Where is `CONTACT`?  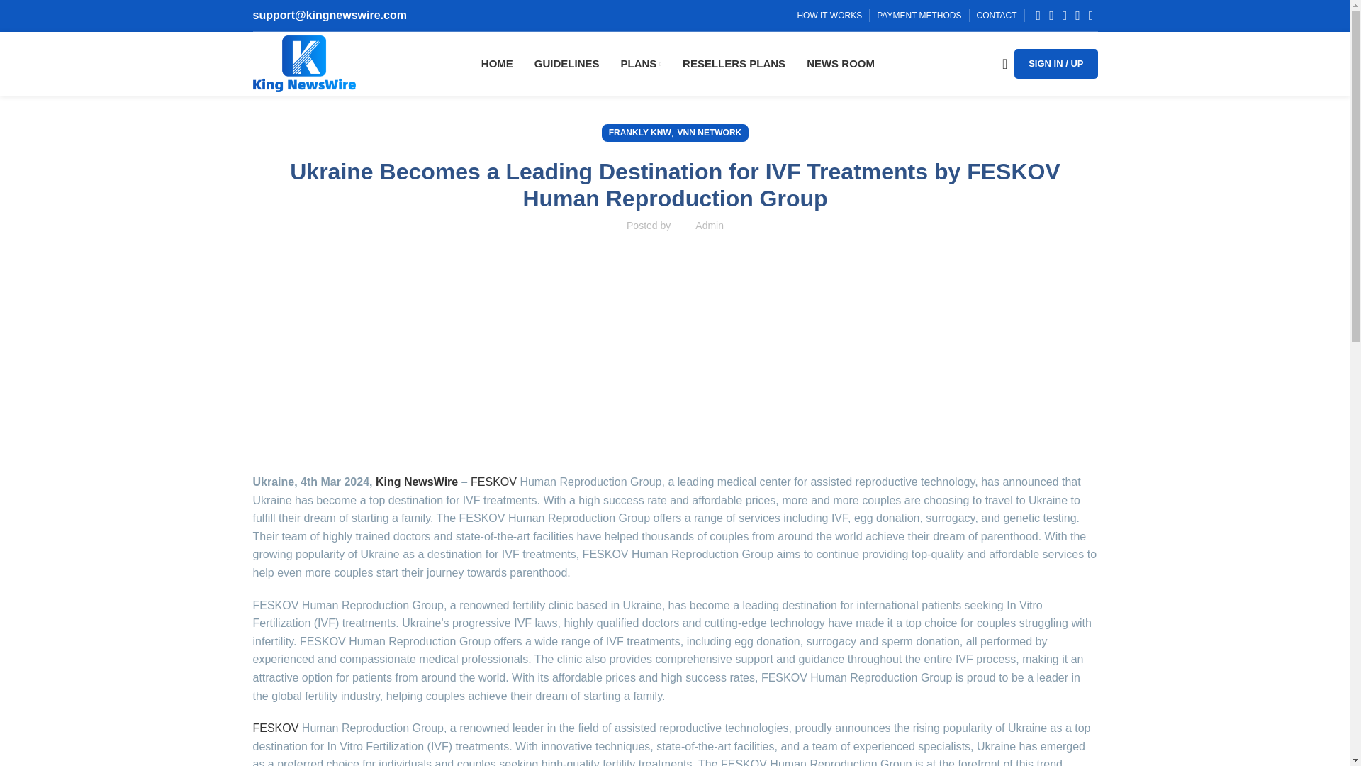
CONTACT is located at coordinates (997, 16).